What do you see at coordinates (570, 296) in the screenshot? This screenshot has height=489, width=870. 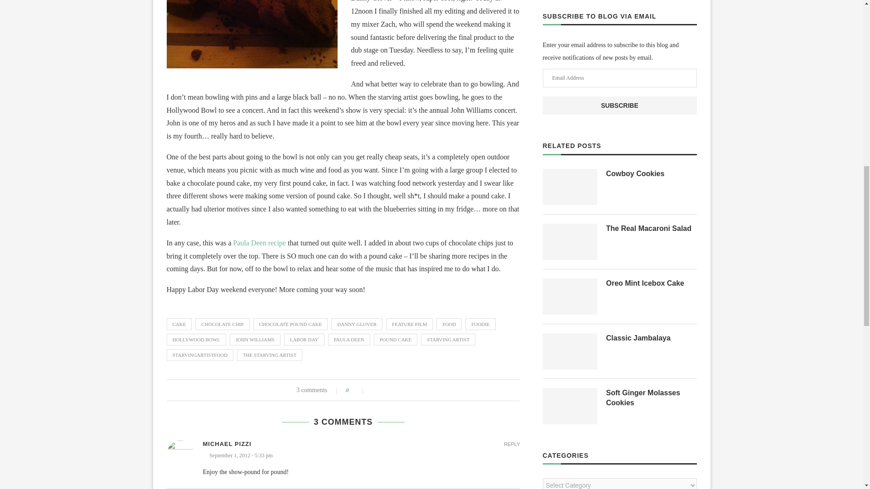 I see `Oreo Mint Icebox Cake` at bounding box center [570, 296].